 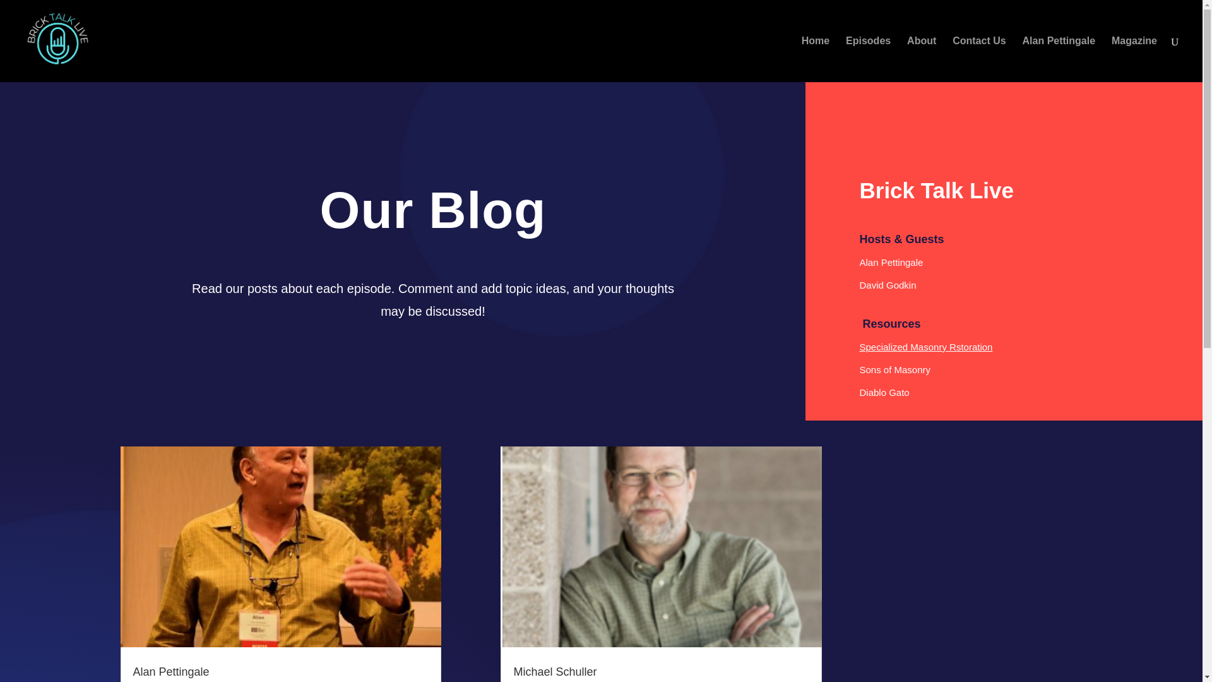 What do you see at coordinates (1059, 59) in the screenshot?
I see `Alan Pettingale` at bounding box center [1059, 59].